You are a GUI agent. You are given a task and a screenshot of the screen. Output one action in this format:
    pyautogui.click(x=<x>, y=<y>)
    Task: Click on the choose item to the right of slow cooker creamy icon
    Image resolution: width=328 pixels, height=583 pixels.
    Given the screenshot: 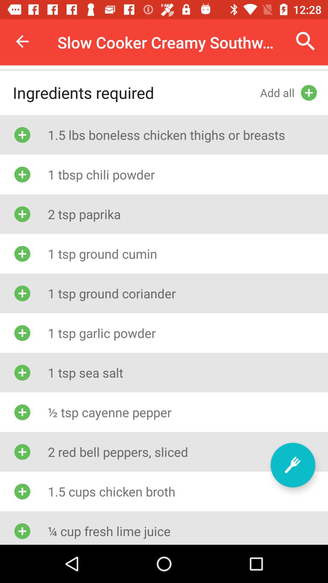 What is the action you would take?
    pyautogui.click(x=306, y=41)
    